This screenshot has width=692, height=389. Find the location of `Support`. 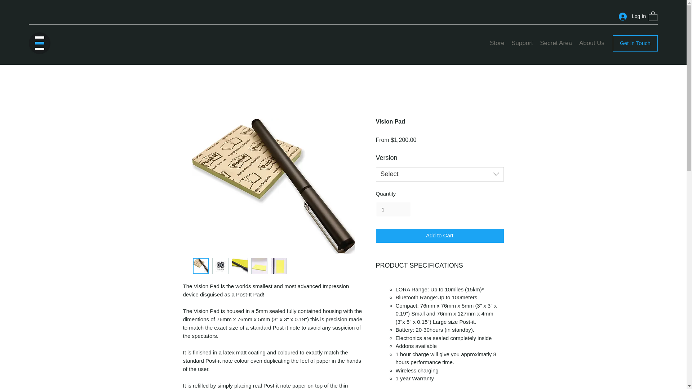

Support is located at coordinates (522, 43).